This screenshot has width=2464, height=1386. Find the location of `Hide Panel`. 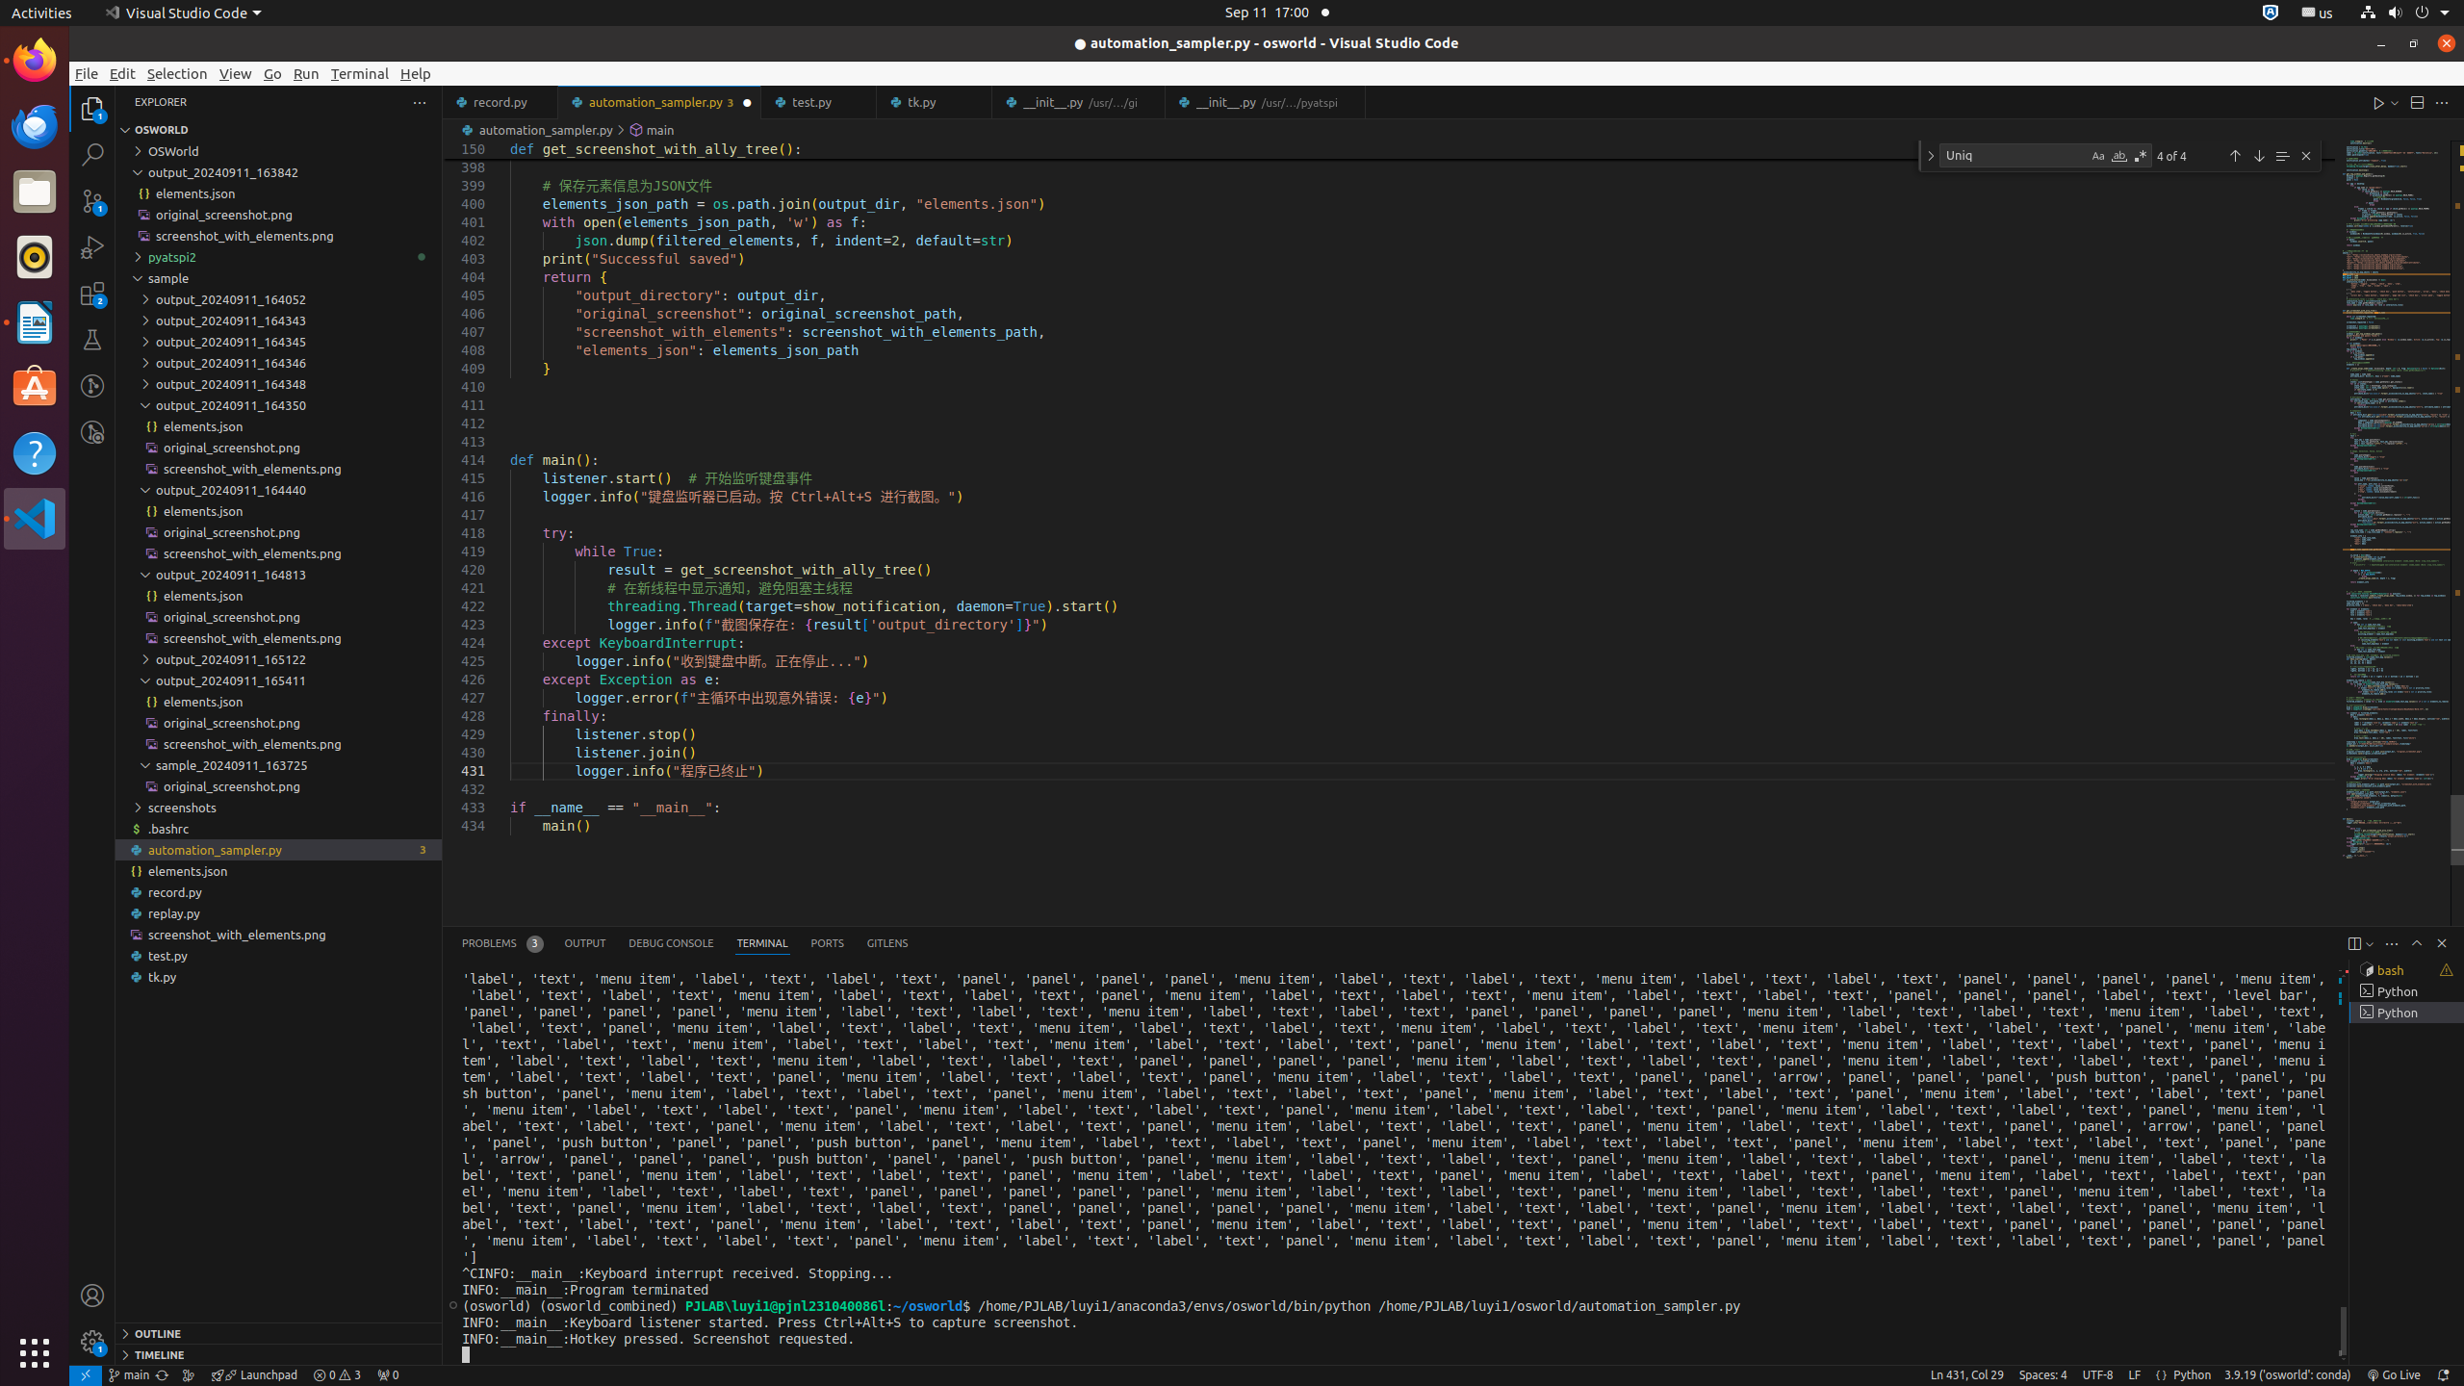

Hide Panel is located at coordinates (2442, 943).